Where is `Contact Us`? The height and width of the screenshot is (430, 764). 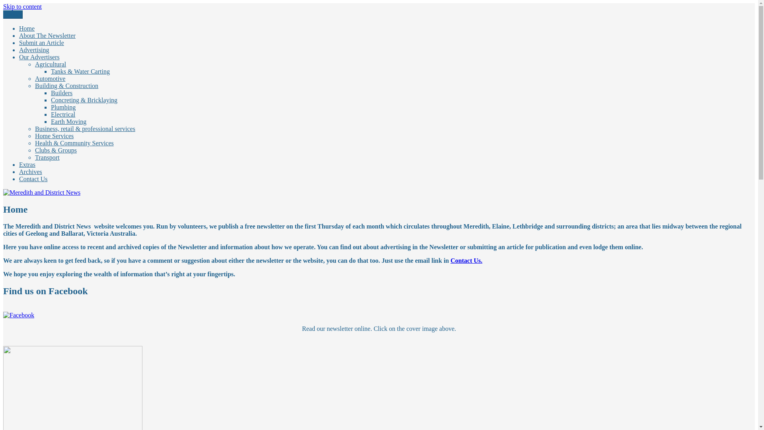
Contact Us is located at coordinates (33, 179).